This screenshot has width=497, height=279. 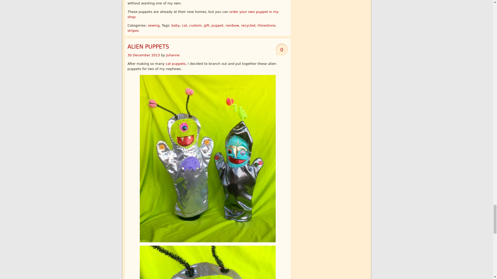 I want to click on Permanent Link to ALIEN PUPPETS, so click(x=144, y=55).